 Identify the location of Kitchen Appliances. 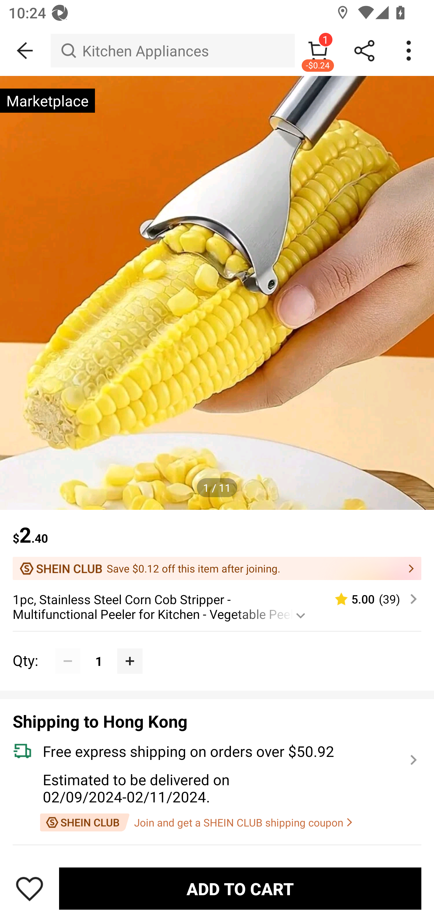
(172, 51).